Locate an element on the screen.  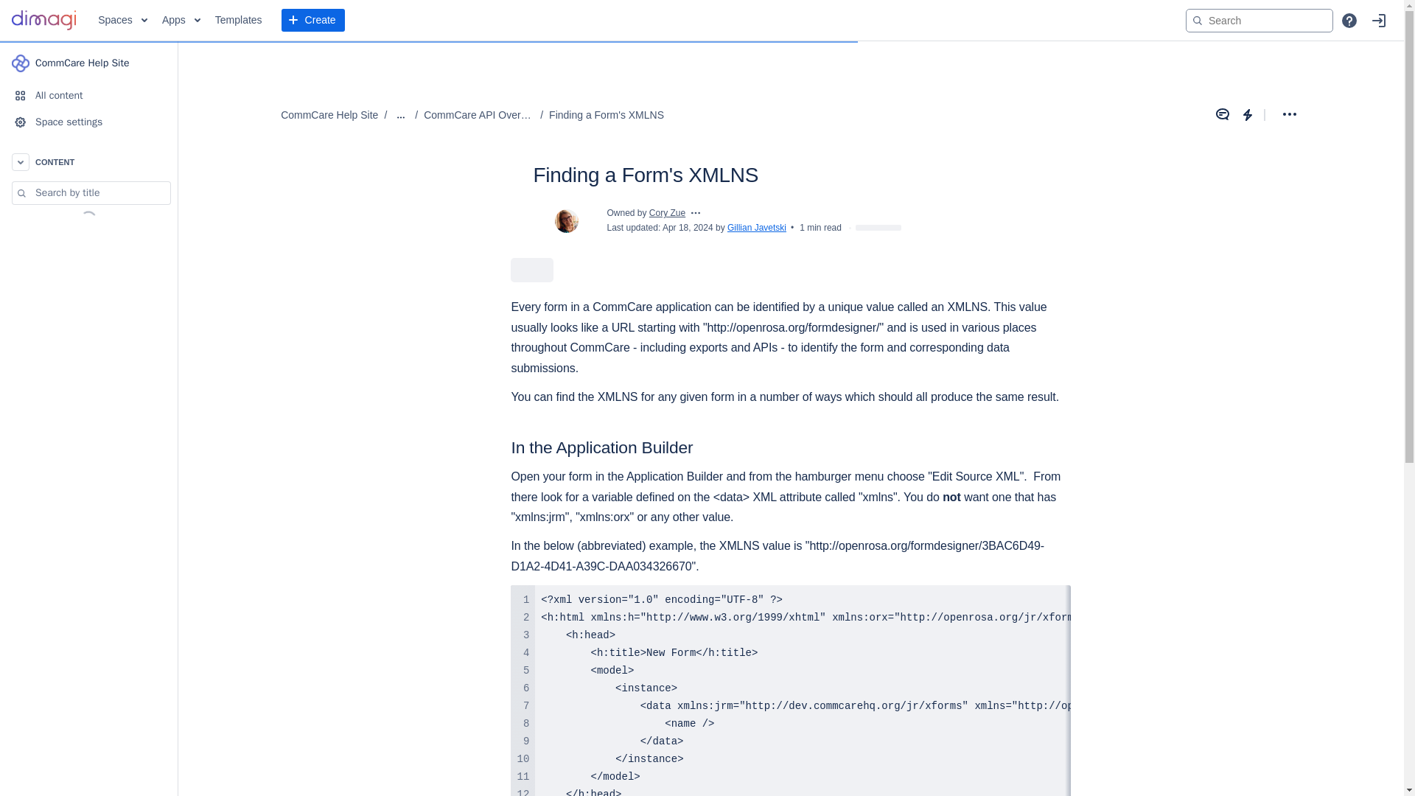
Gillian Javetski is located at coordinates (756, 228).